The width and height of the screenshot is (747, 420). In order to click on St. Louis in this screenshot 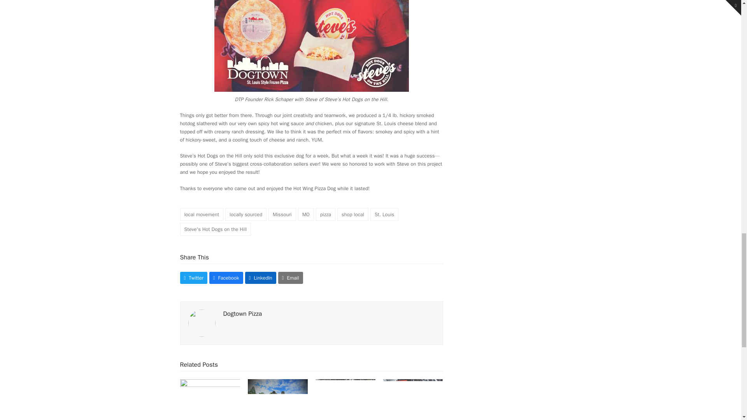, I will do `click(384, 214)`.